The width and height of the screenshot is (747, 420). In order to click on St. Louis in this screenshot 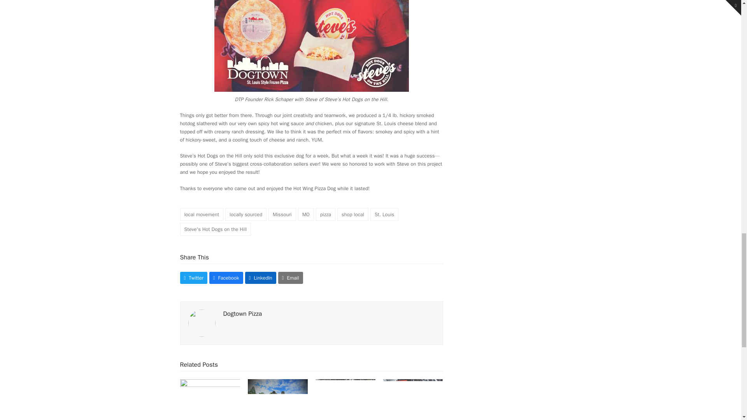, I will do `click(384, 214)`.